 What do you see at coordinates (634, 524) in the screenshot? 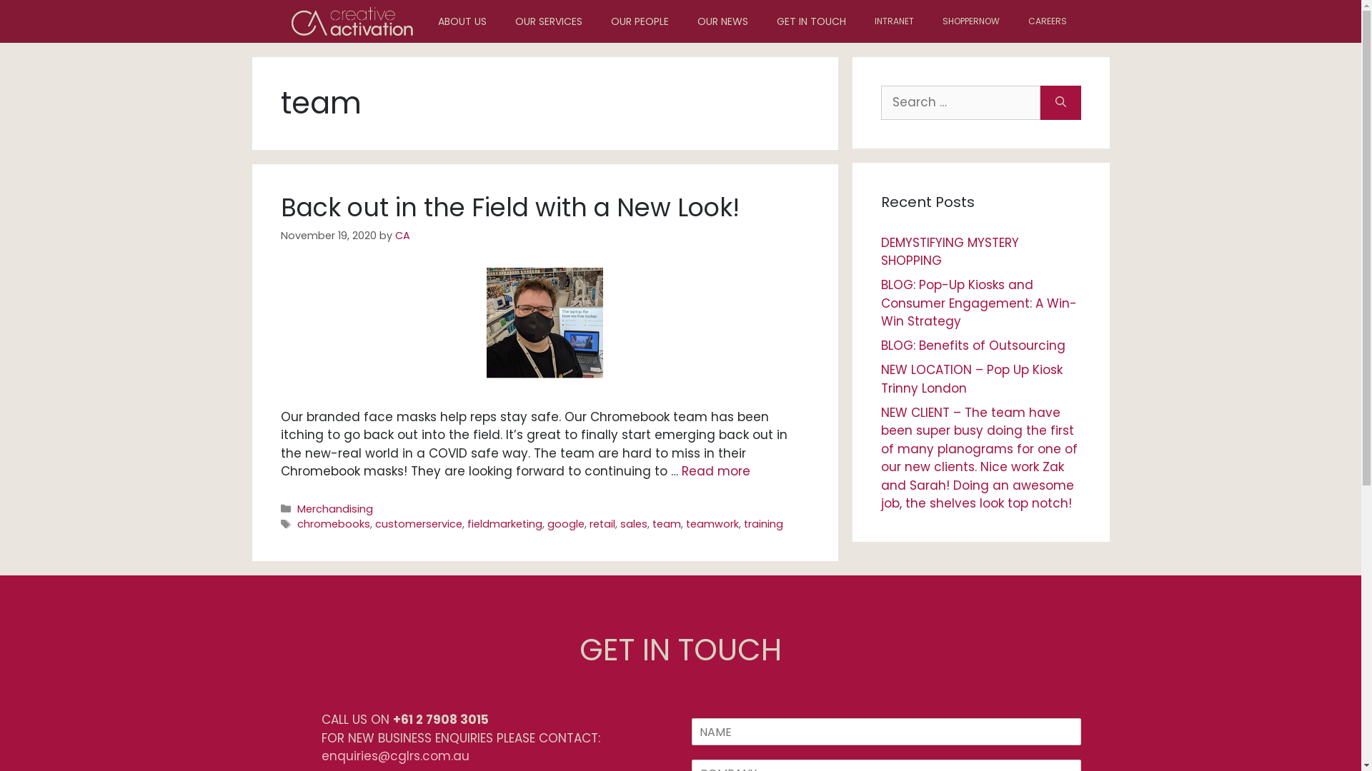
I see `sales` at bounding box center [634, 524].